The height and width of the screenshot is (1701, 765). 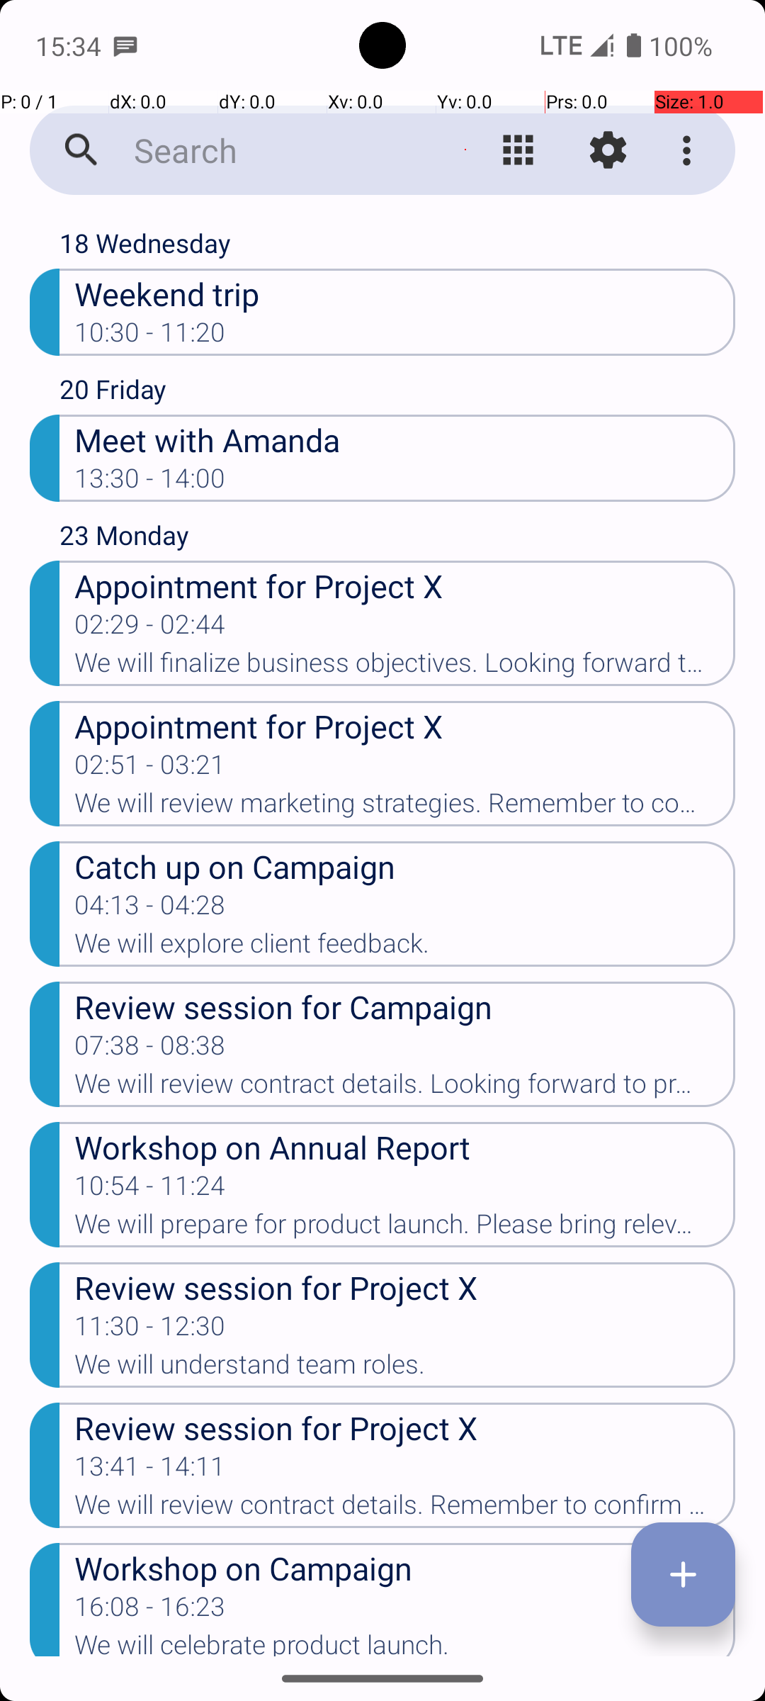 I want to click on We will review marketing strategies. Remember to confirm attendance., so click(x=405, y=807).